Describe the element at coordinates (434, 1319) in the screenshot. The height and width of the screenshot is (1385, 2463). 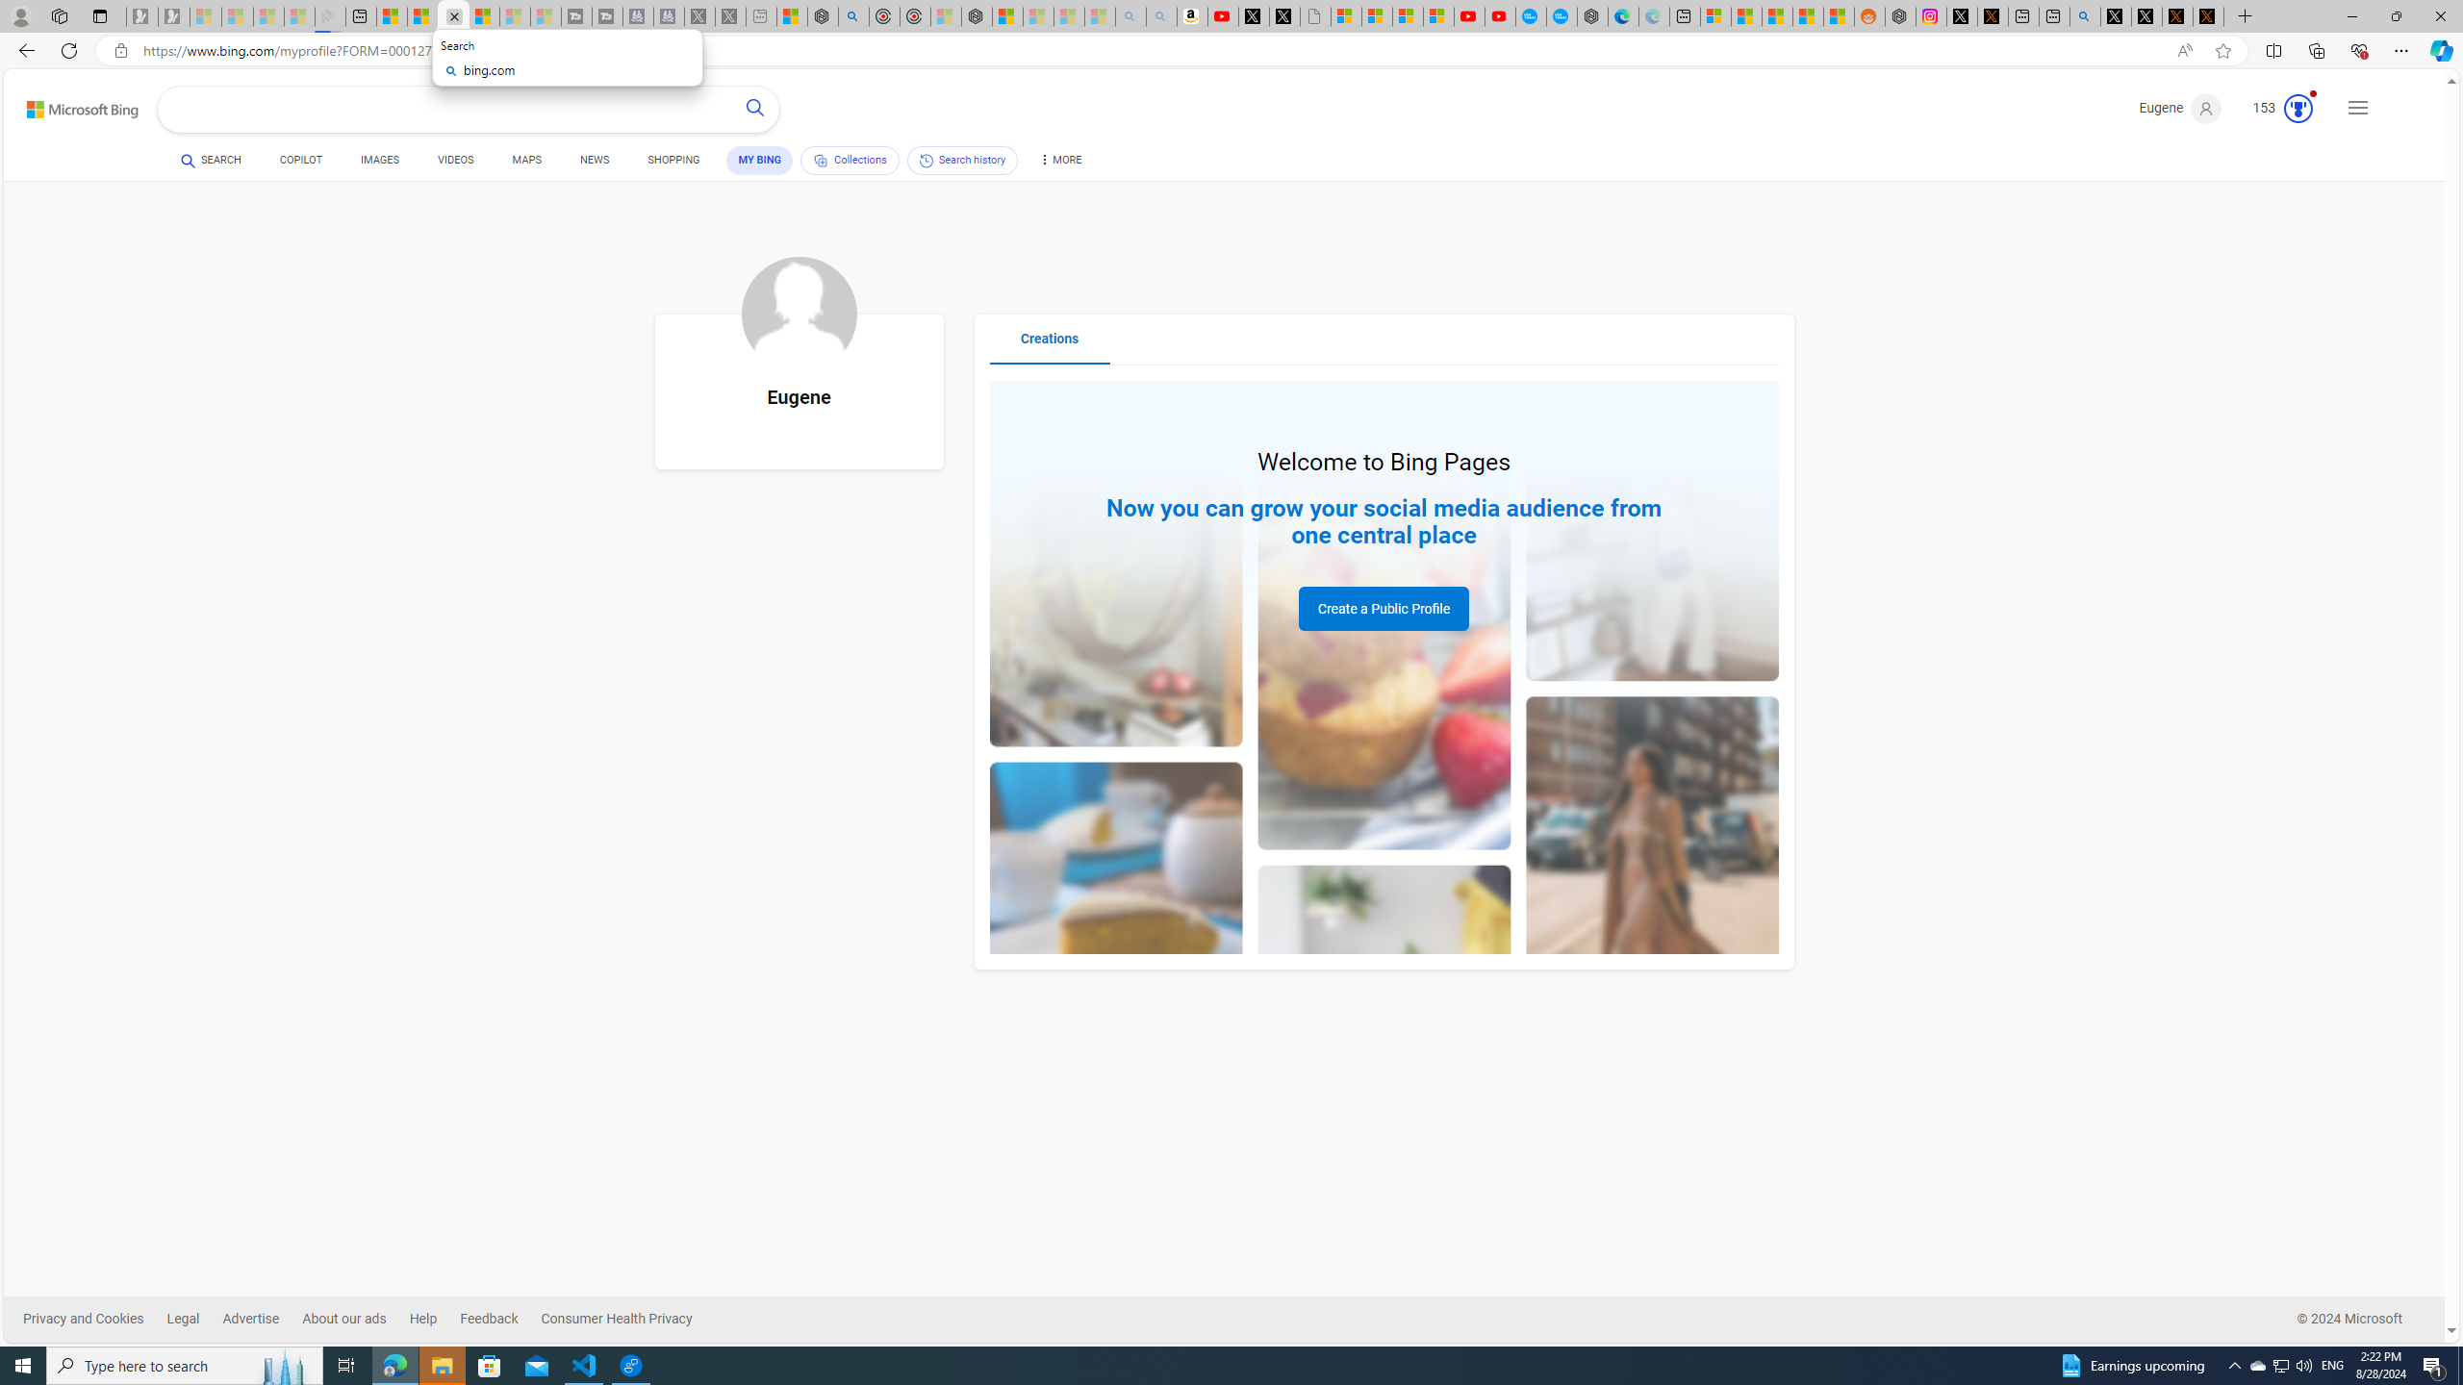
I see `Help` at that location.